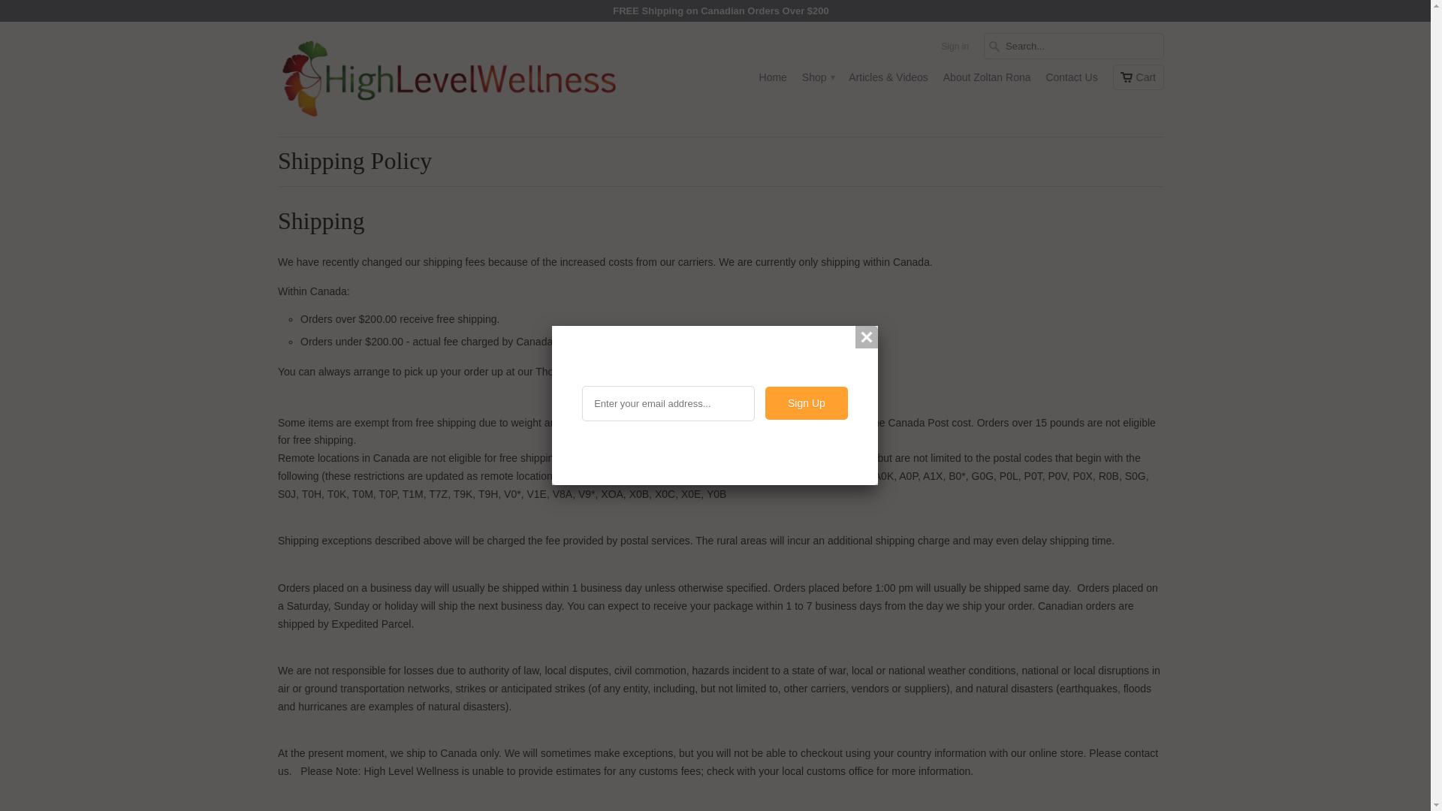 The image size is (1442, 811). Describe the element at coordinates (446, 80) in the screenshot. I see `High Level Wellness` at that location.